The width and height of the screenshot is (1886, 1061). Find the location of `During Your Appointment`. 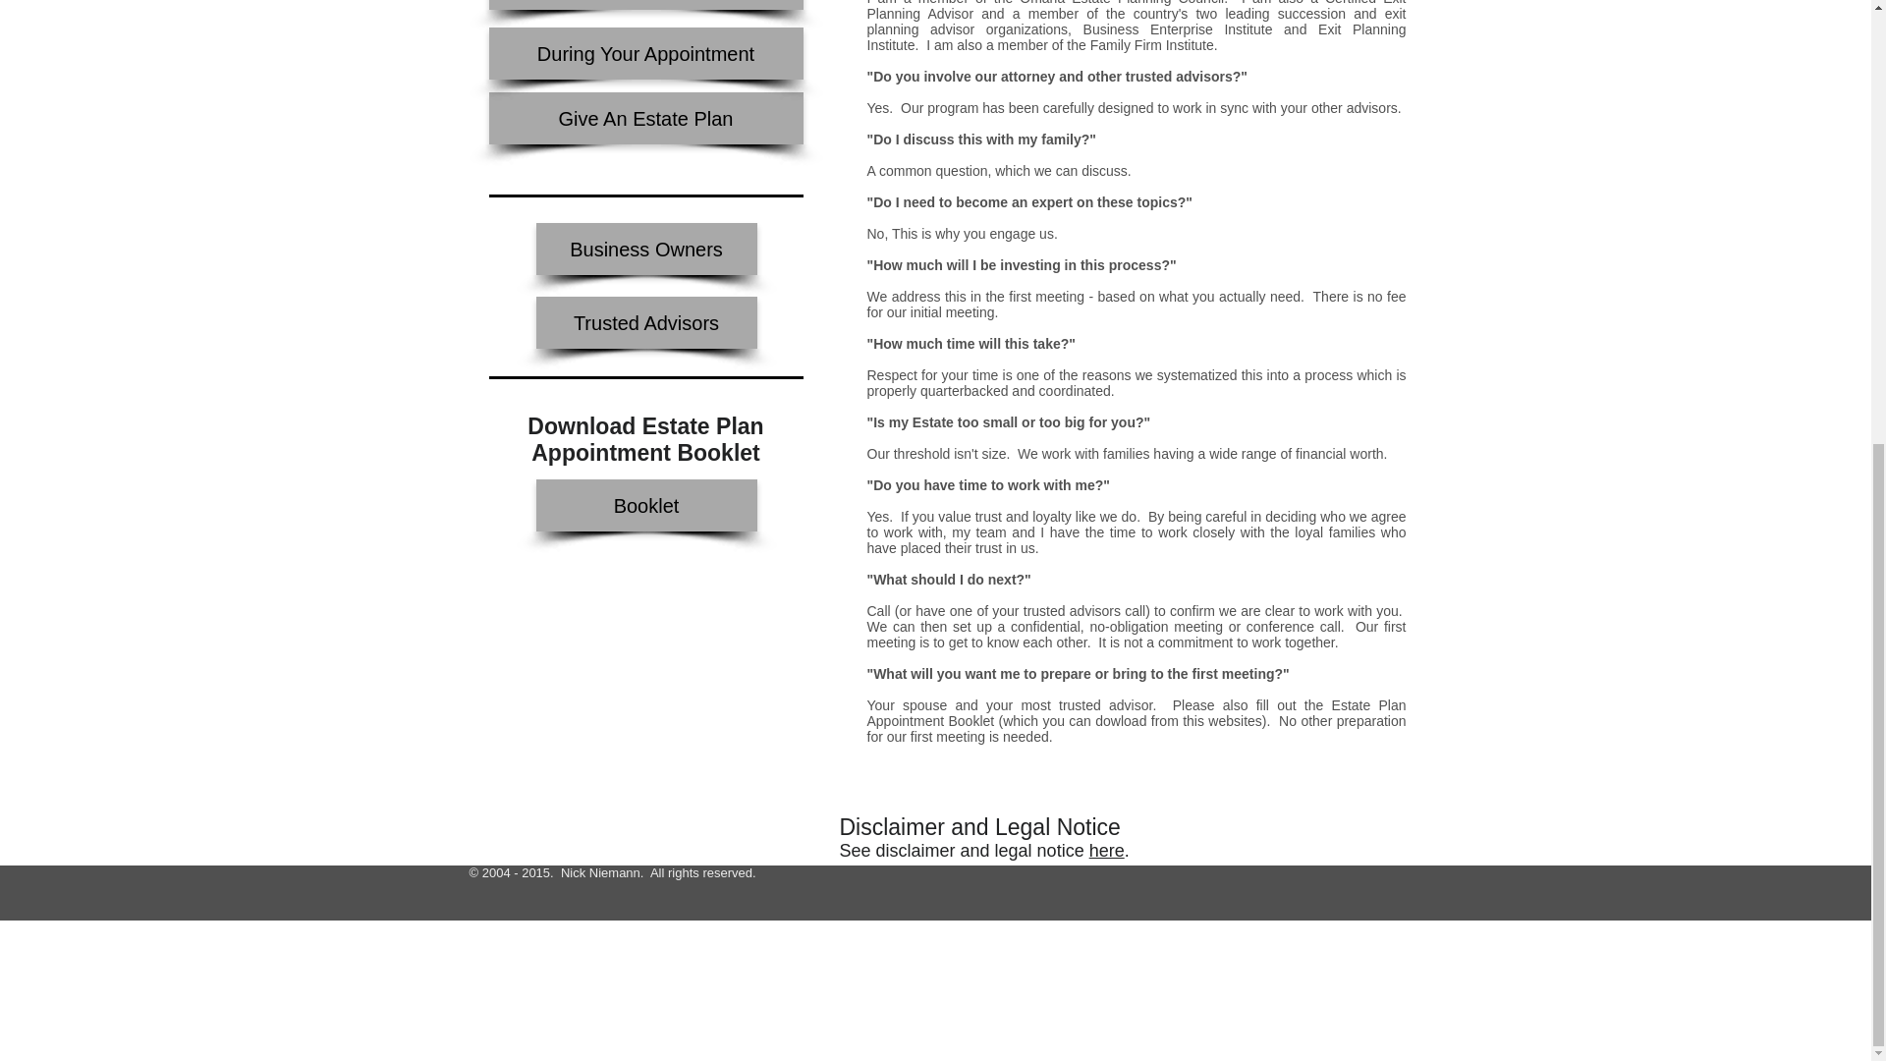

During Your Appointment is located at coordinates (645, 53).